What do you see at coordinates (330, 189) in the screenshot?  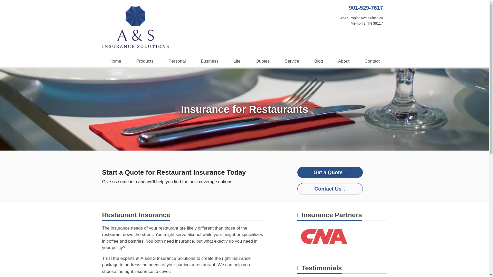 I see `Products` at bounding box center [330, 189].